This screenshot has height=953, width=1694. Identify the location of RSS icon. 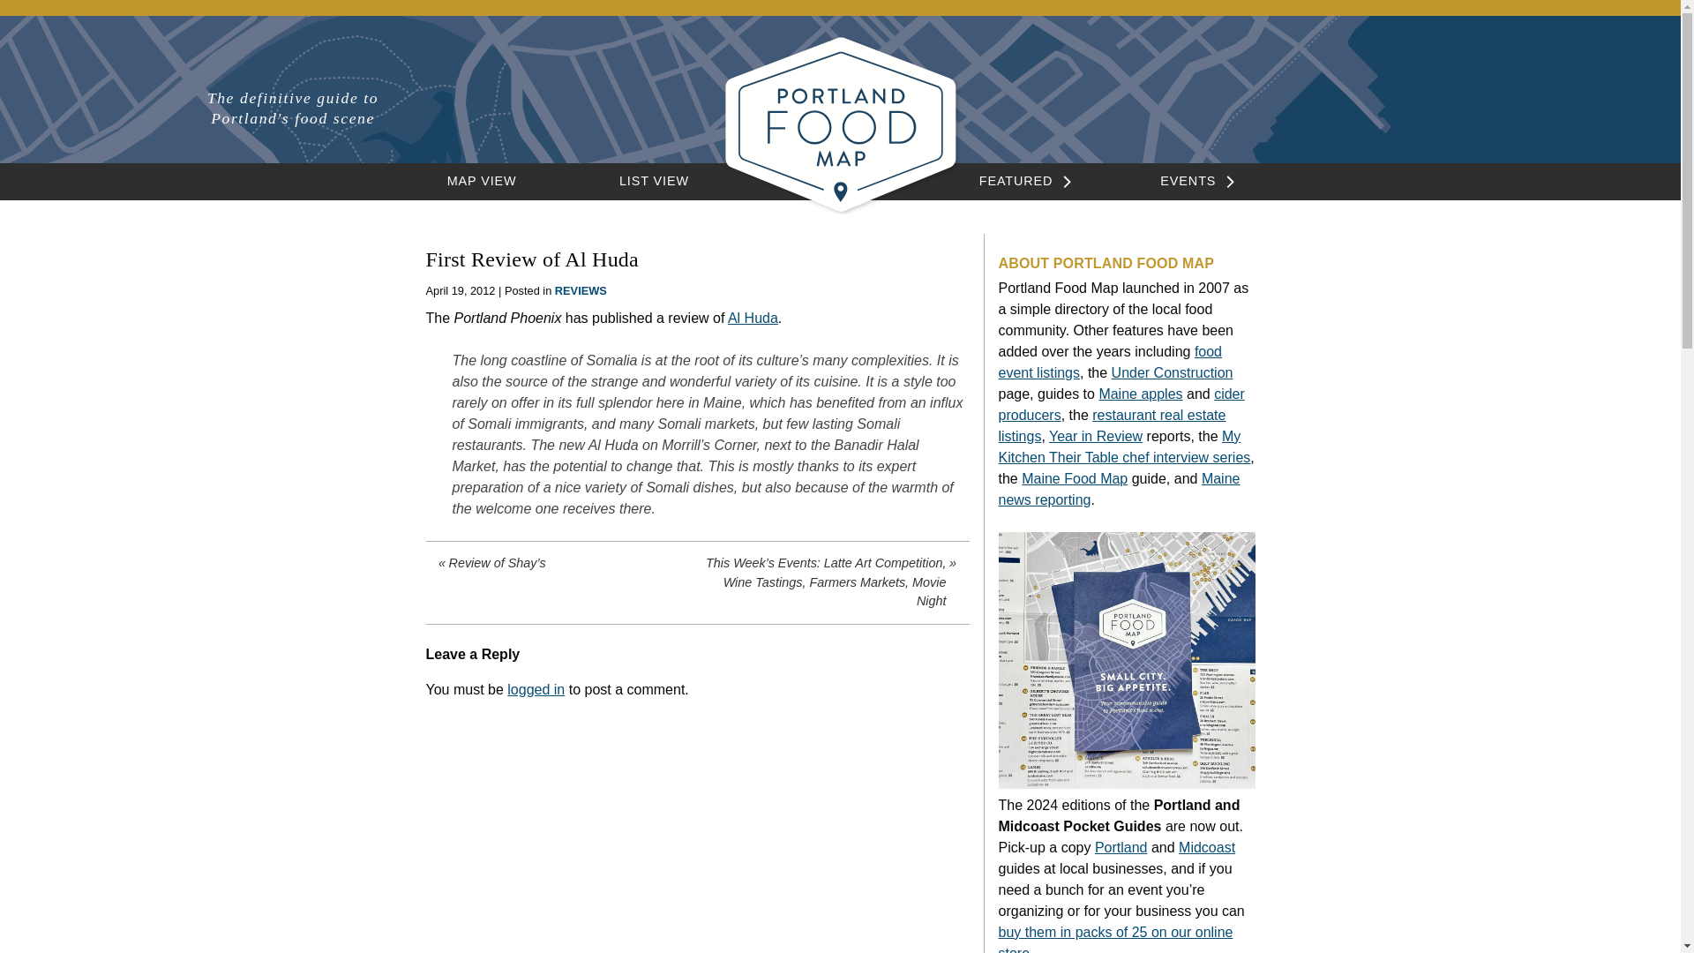
(1456, 103).